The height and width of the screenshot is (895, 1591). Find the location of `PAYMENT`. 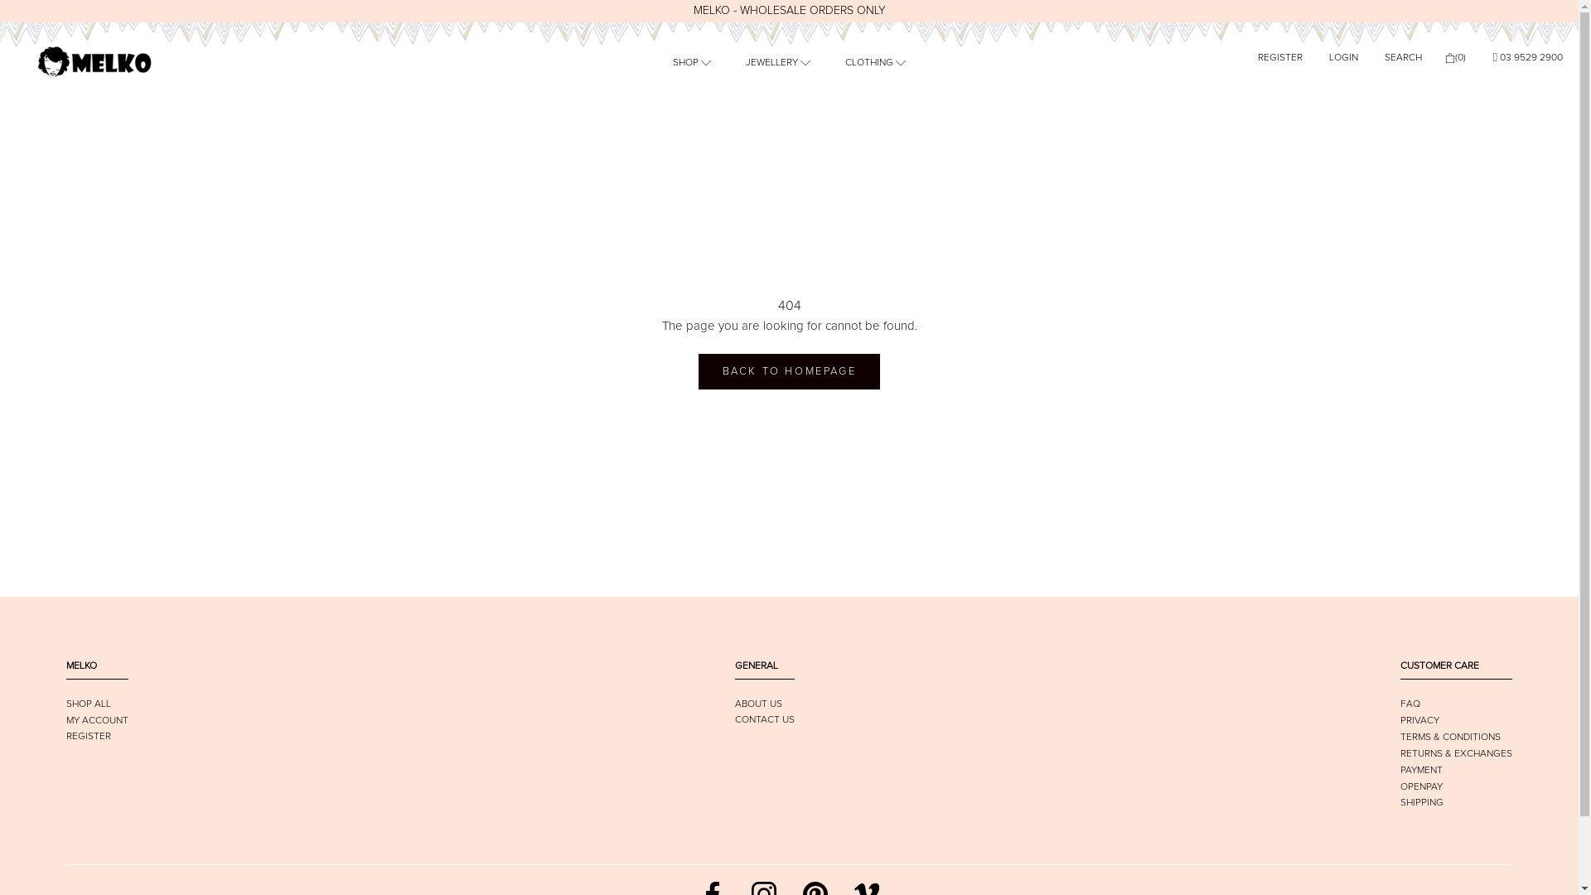

PAYMENT is located at coordinates (1422, 771).